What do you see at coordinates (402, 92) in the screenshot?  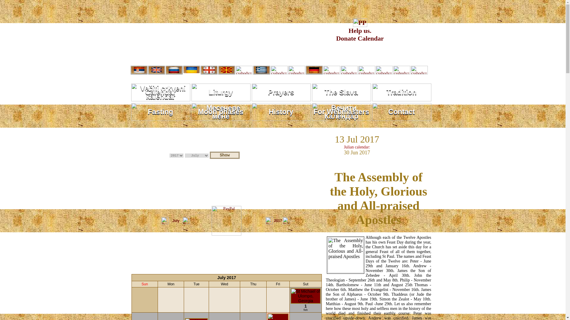 I see `Tradition` at bounding box center [402, 92].